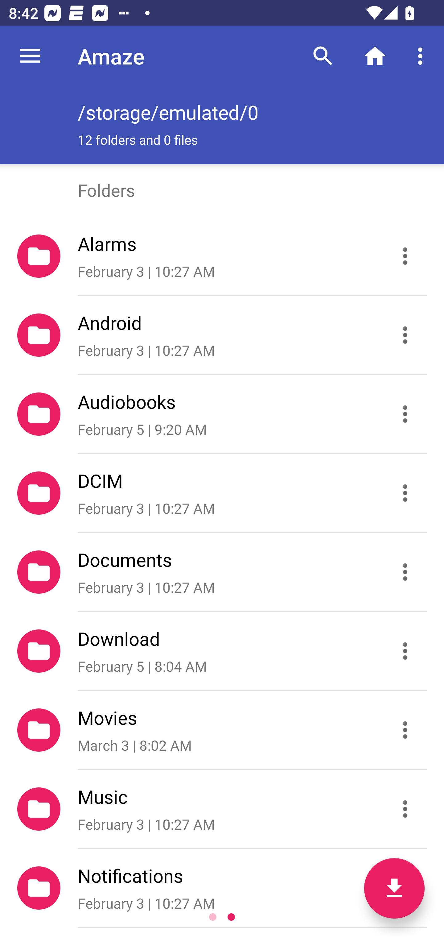 This screenshot has height=938, width=444. Describe the element at coordinates (422, 56) in the screenshot. I see `More options` at that location.